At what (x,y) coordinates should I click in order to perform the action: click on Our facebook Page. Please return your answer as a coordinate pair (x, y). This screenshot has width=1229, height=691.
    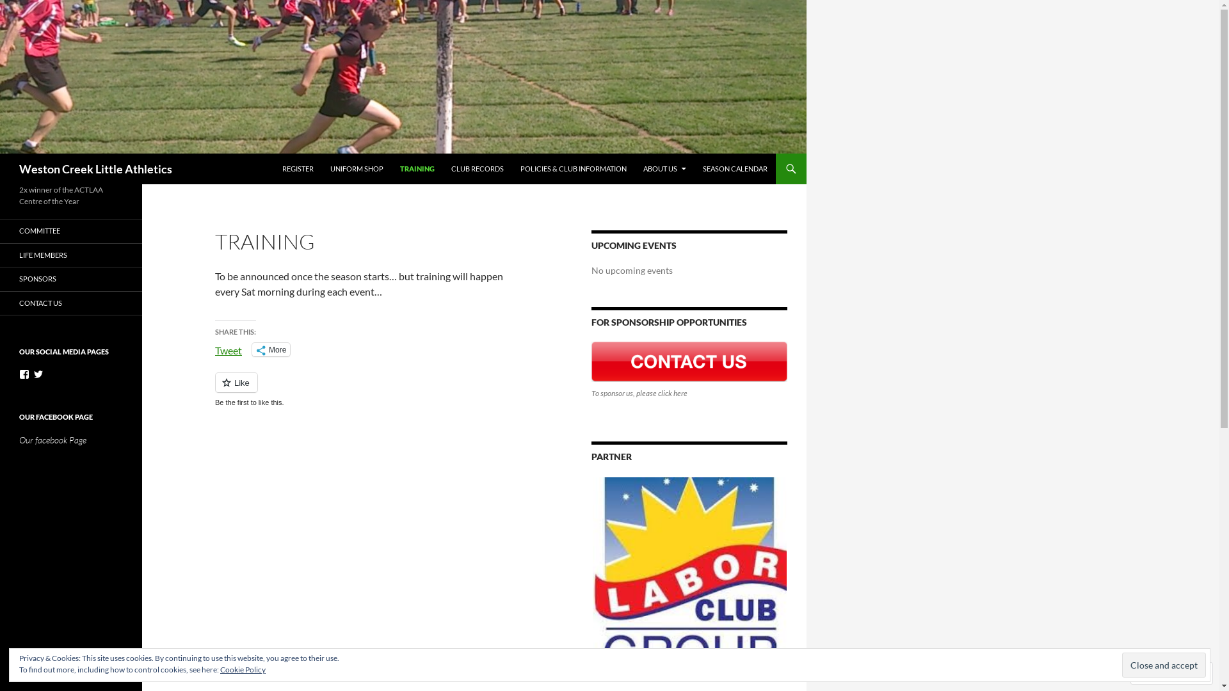
    Looking at the image, I should click on (52, 440).